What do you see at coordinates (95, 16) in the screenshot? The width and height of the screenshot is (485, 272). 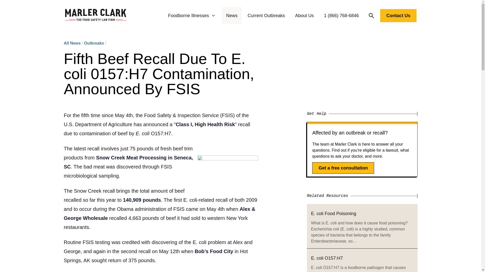 I see `Marler Clark` at bounding box center [95, 16].